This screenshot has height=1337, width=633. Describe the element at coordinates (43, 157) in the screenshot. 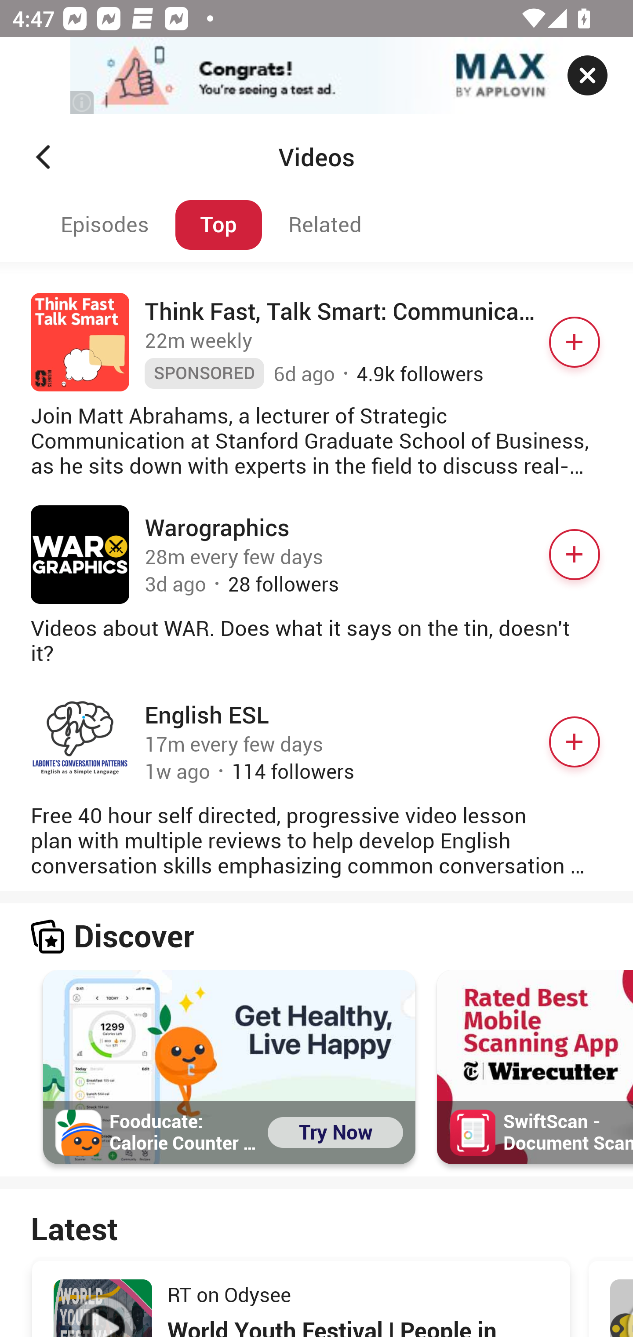

I see `Navigate up` at that location.